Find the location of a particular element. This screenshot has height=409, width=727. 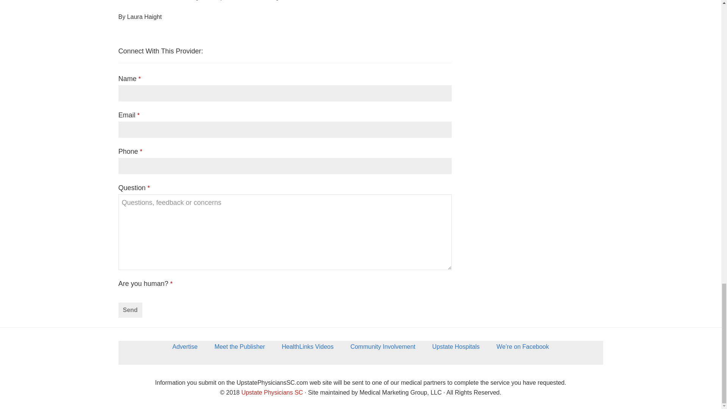

Advertise is located at coordinates (185, 349).